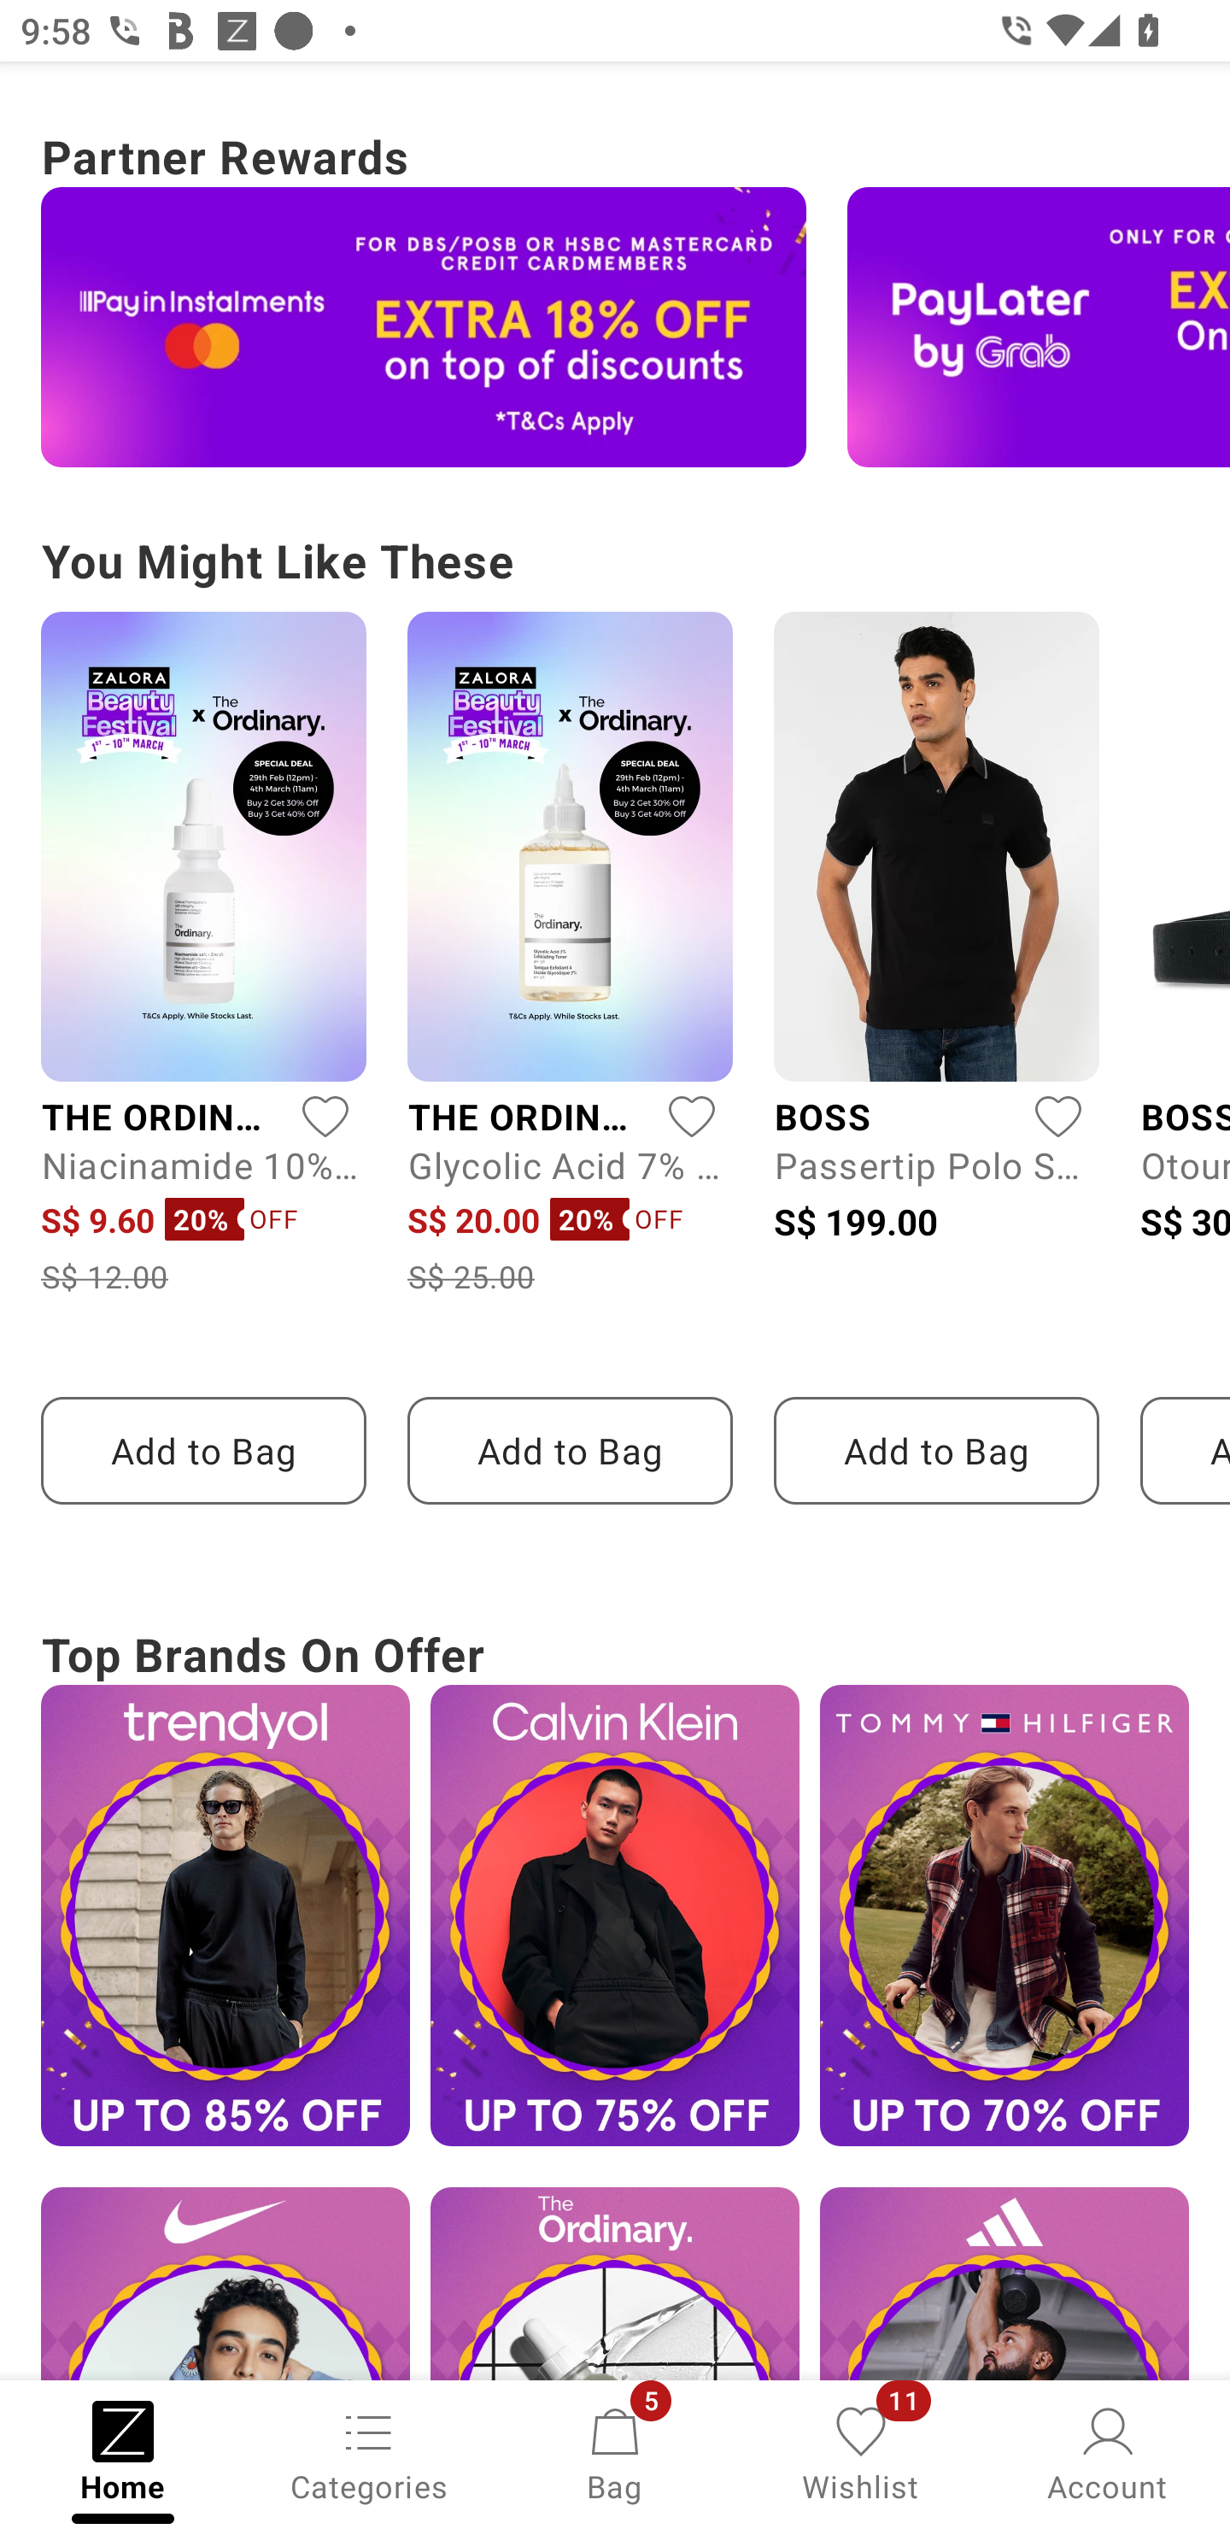  What do you see at coordinates (1004, 1916) in the screenshot?
I see `Campaign banner` at bounding box center [1004, 1916].